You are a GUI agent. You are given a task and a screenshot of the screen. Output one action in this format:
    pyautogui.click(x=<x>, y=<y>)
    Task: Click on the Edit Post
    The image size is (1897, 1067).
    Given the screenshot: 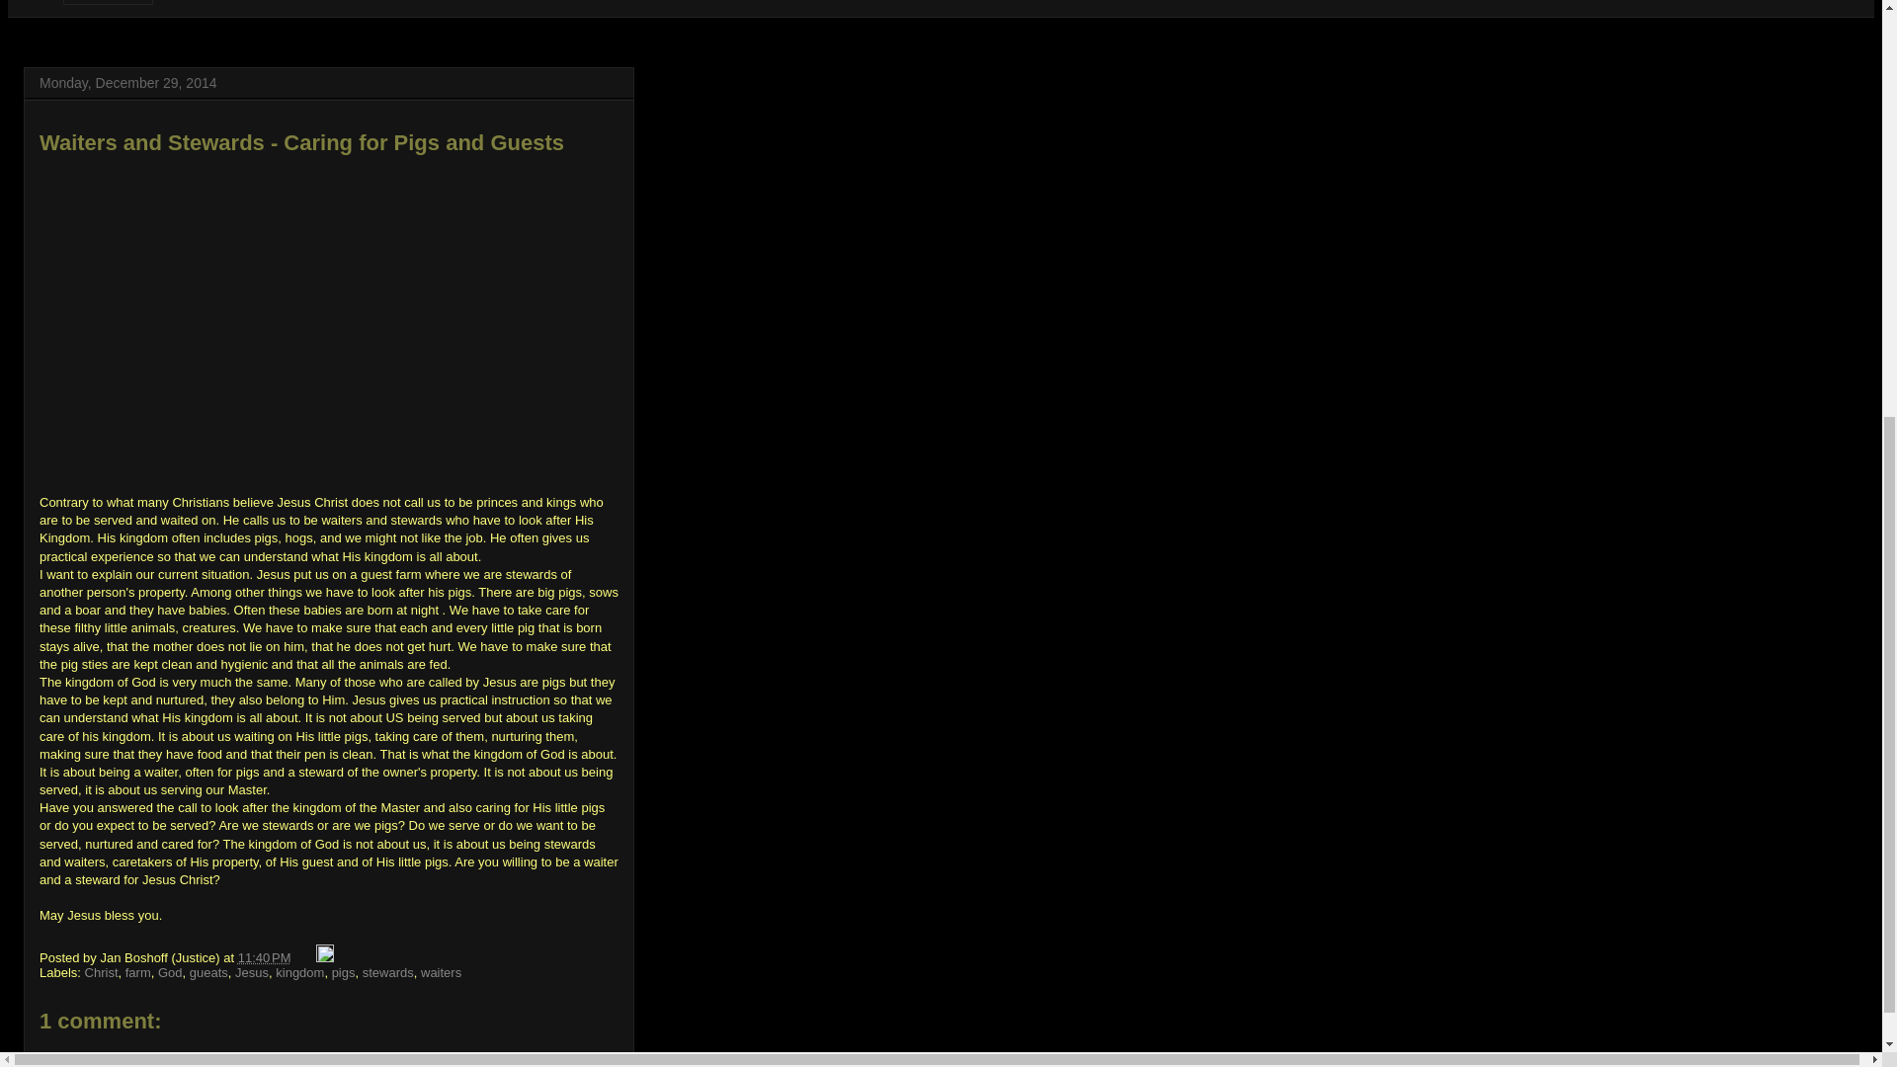 What is the action you would take?
    pyautogui.click(x=324, y=958)
    